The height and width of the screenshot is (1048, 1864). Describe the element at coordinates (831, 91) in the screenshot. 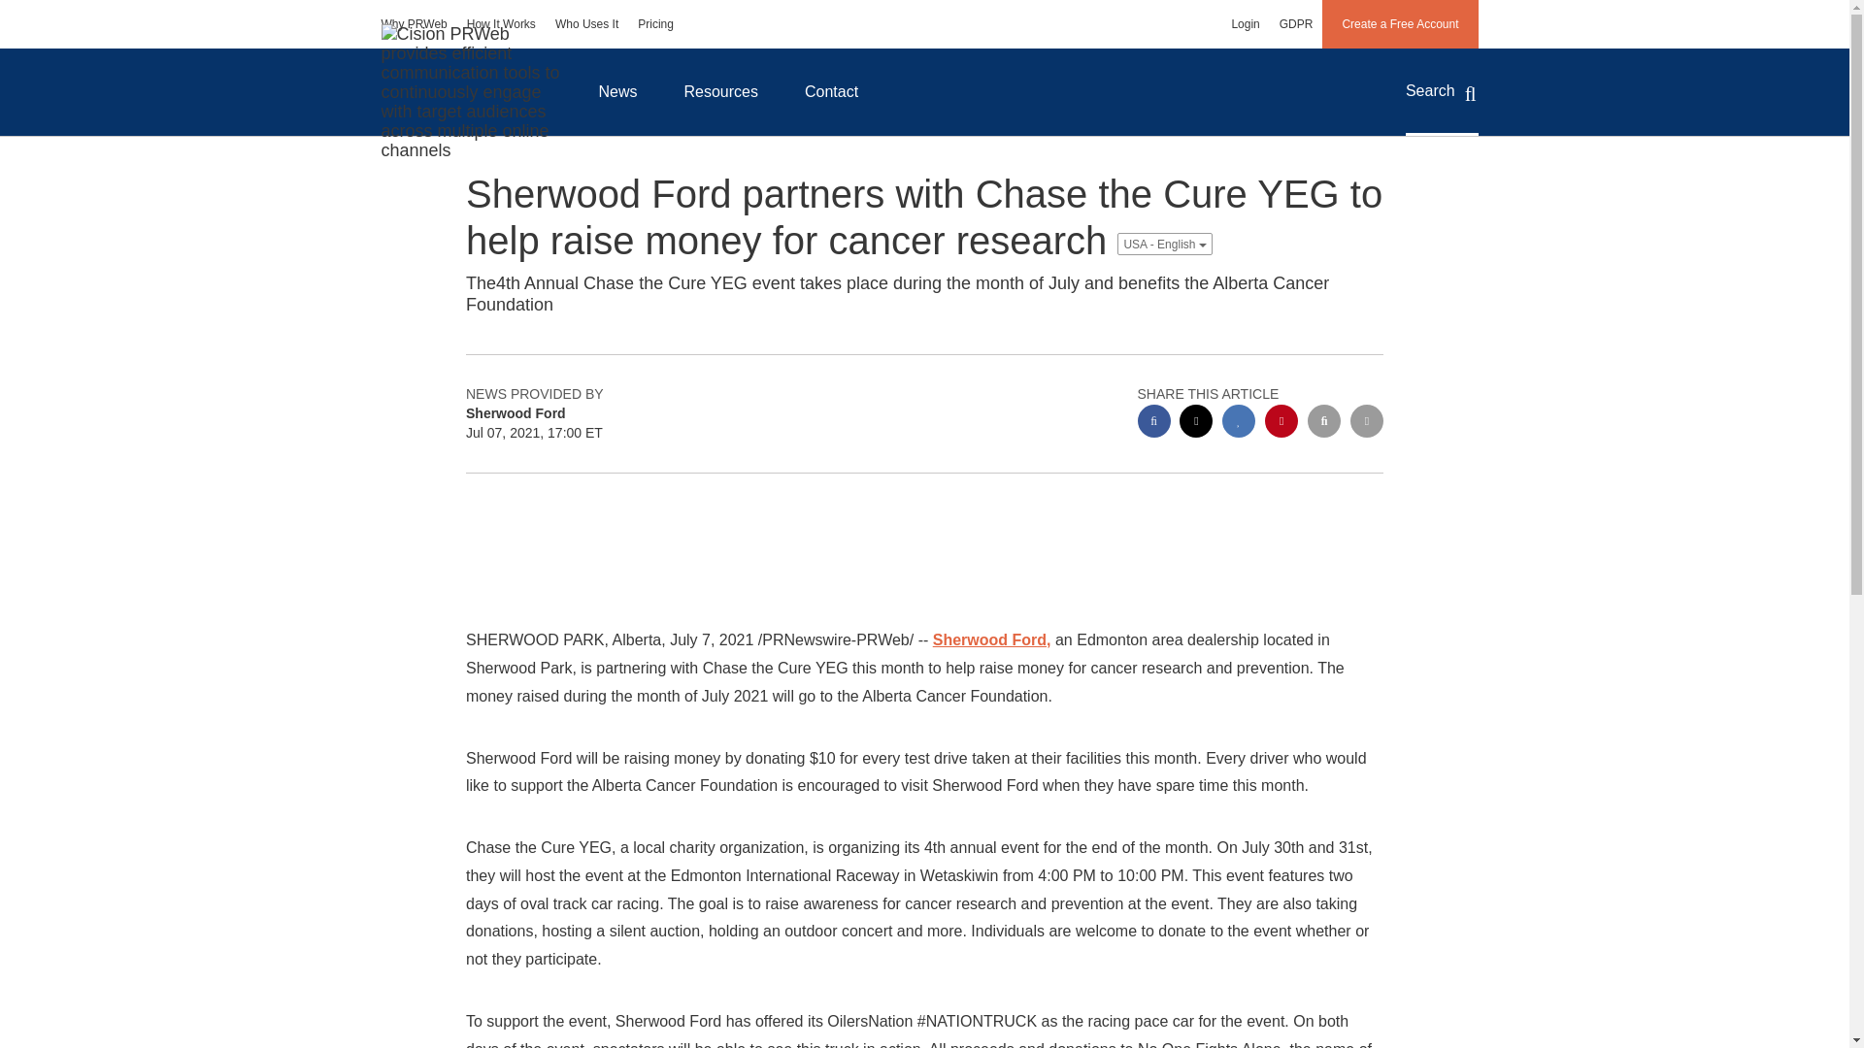

I see `Contact` at that location.